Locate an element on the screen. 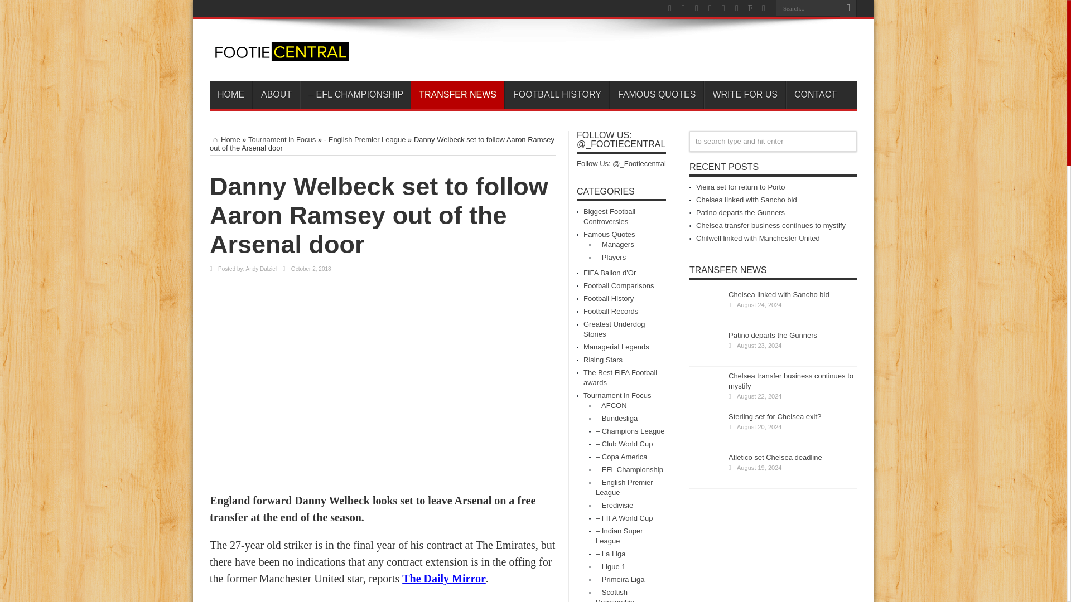 This screenshot has width=1071, height=602. FOOTBALL HISTORY is located at coordinates (557, 95).